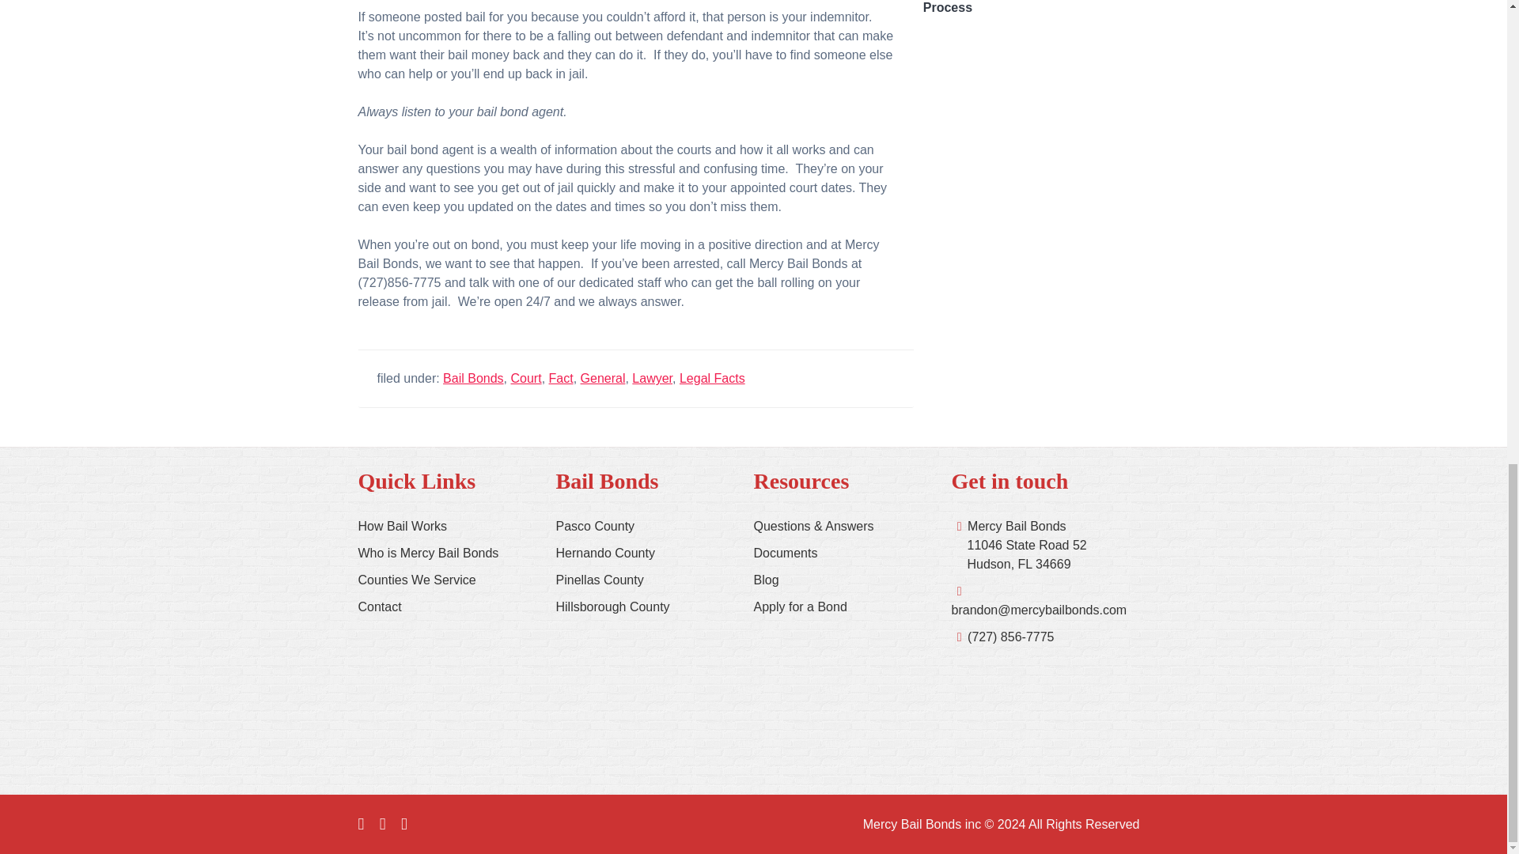  I want to click on Legal Facts, so click(712, 378).